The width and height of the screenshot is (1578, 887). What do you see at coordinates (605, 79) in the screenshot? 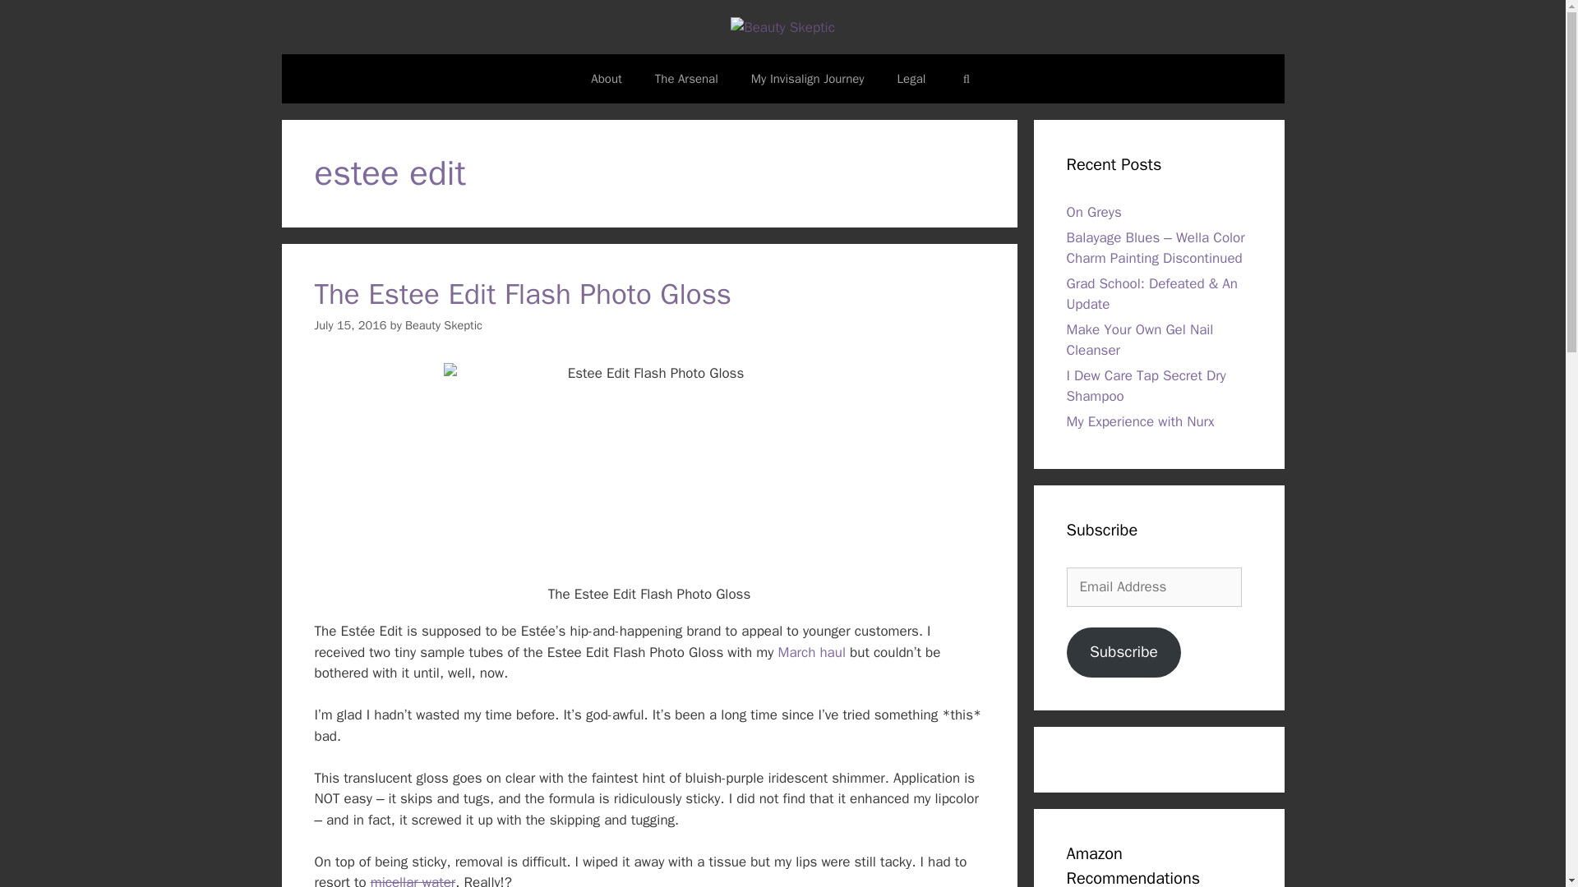
I see `About` at bounding box center [605, 79].